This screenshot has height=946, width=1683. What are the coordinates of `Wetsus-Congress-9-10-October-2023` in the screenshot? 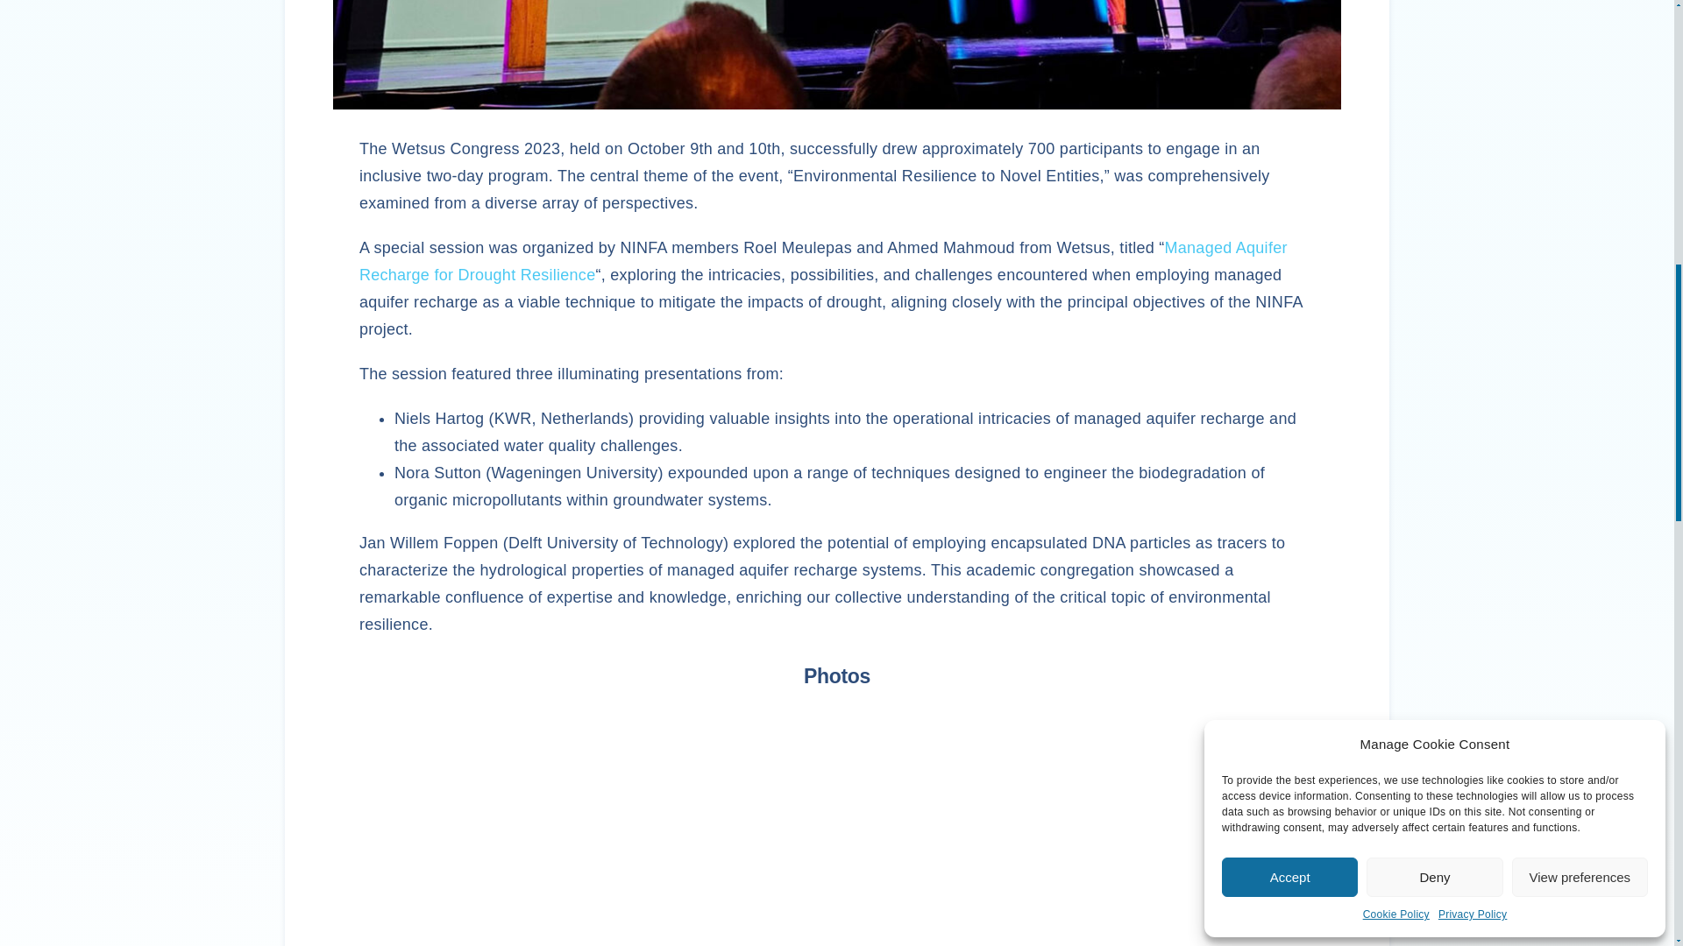 It's located at (837, 54).